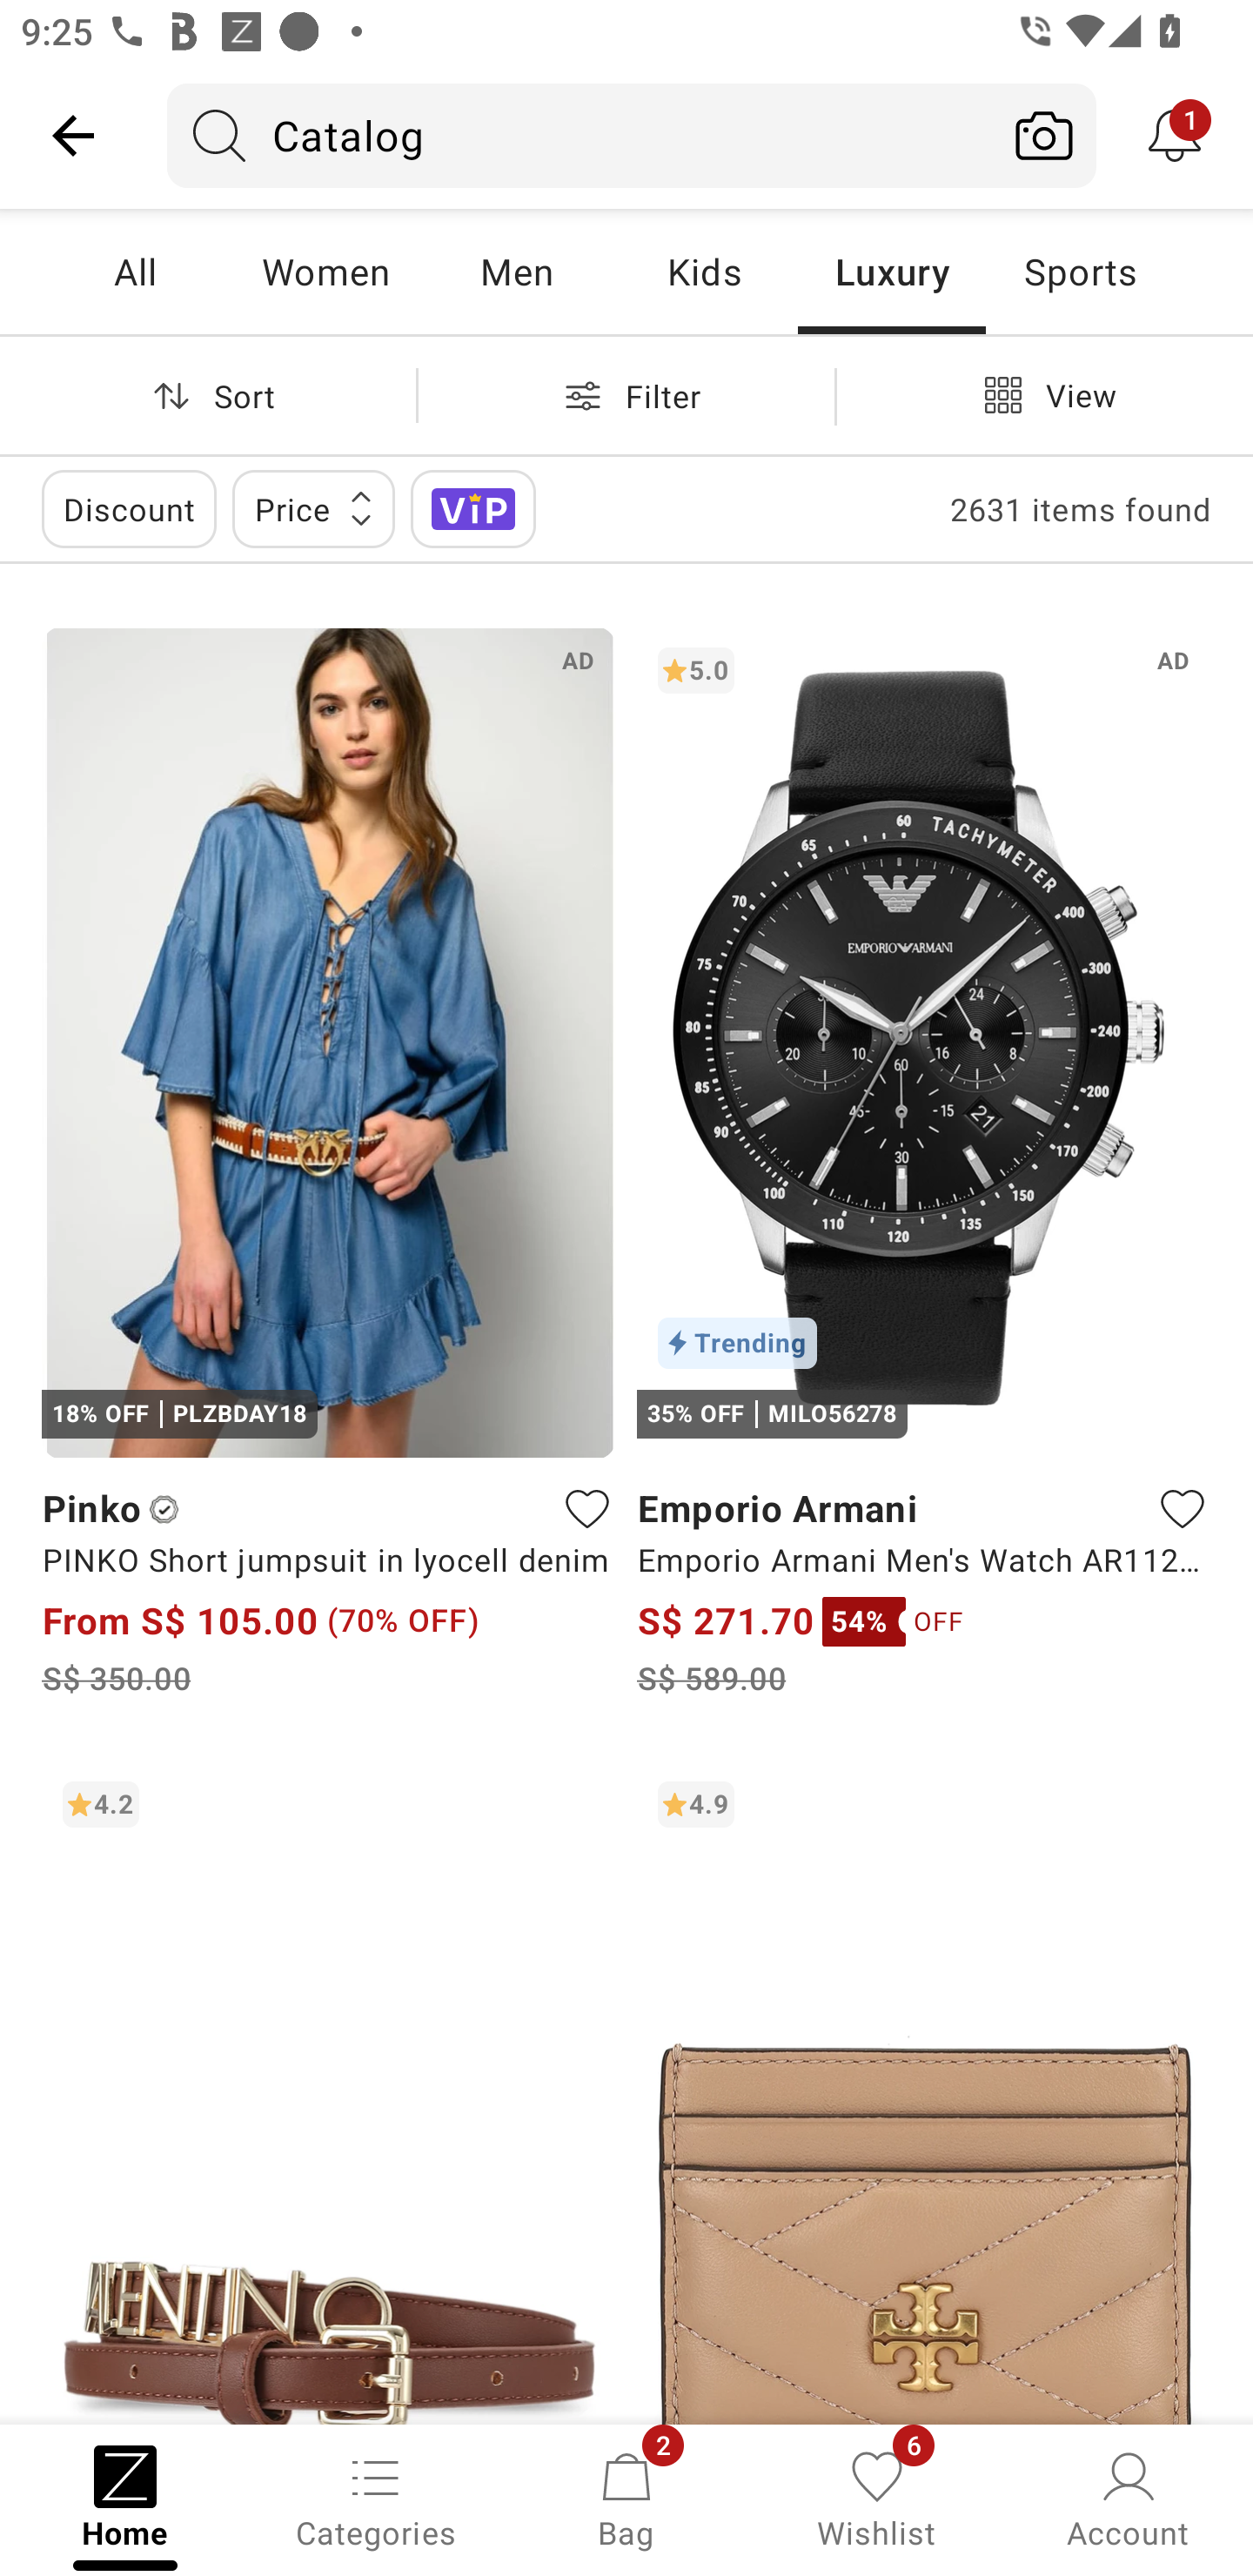 The width and height of the screenshot is (1253, 2576). Describe the element at coordinates (208, 395) in the screenshot. I see `Sort` at that location.